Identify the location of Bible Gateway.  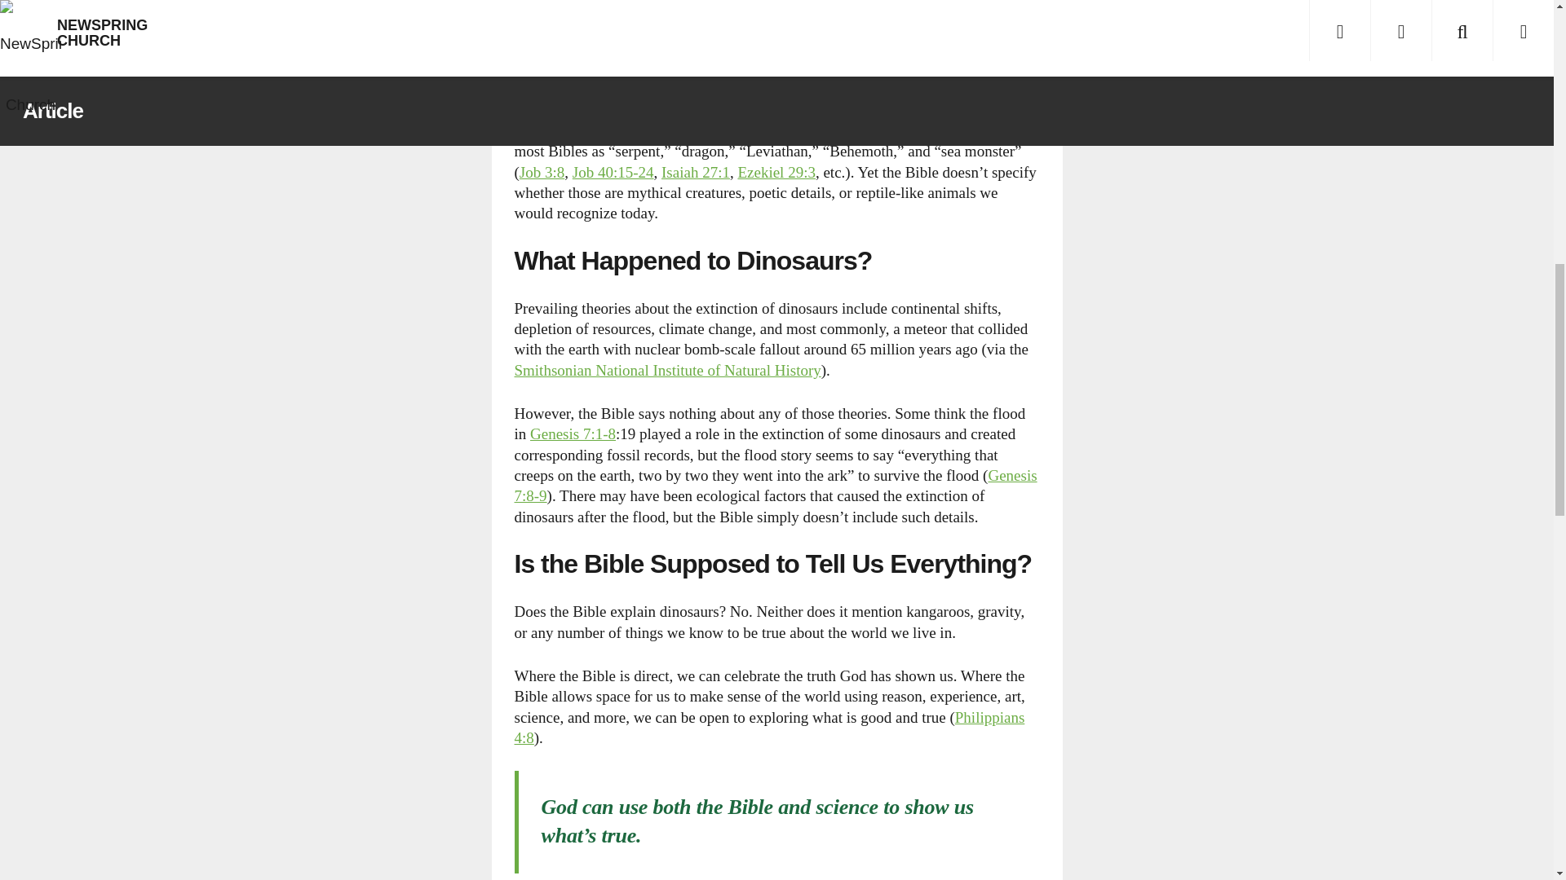
(573, 433).